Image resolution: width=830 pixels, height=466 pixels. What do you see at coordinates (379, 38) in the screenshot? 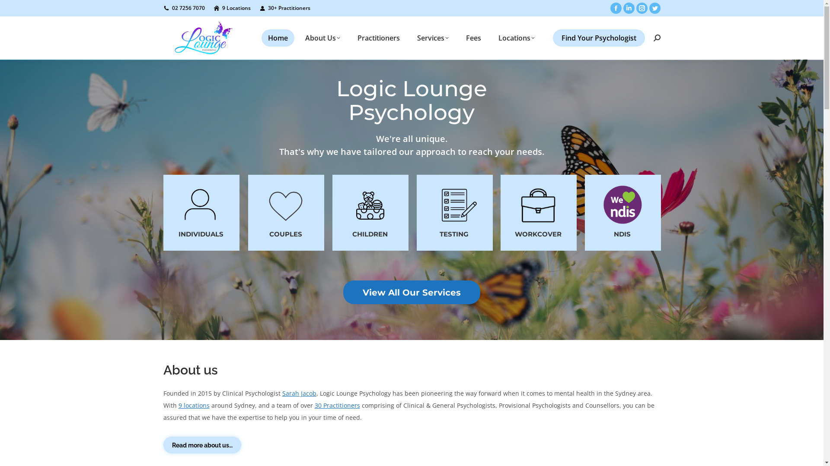
I see `Practitioners` at bounding box center [379, 38].